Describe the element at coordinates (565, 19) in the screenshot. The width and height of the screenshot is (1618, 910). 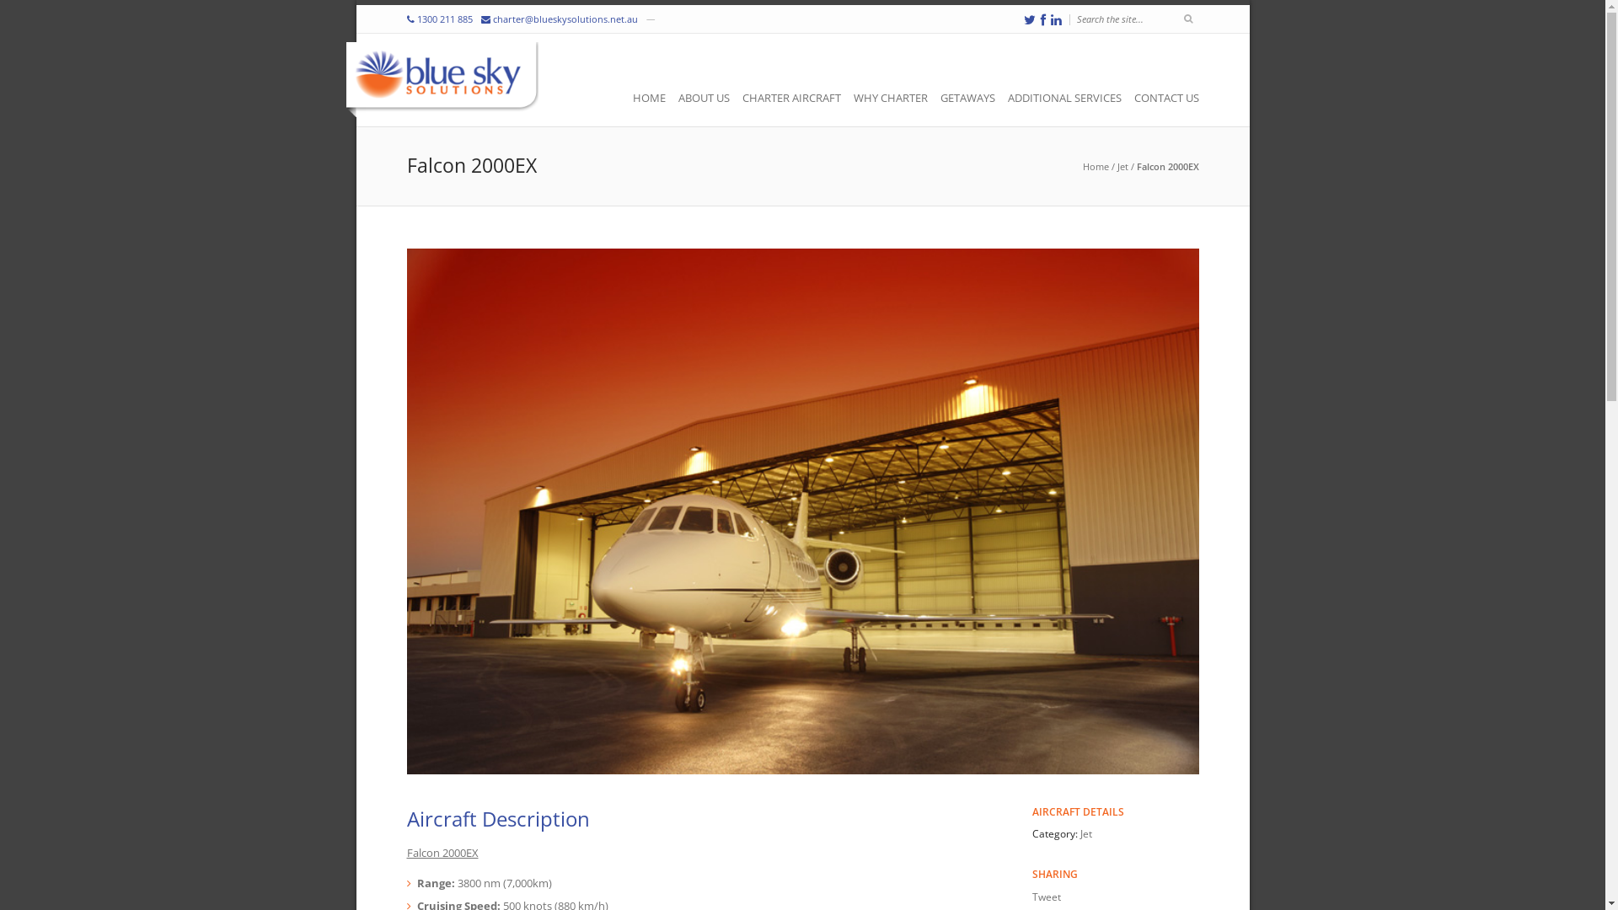
I see `charter@blueskysolutions.net.au` at that location.